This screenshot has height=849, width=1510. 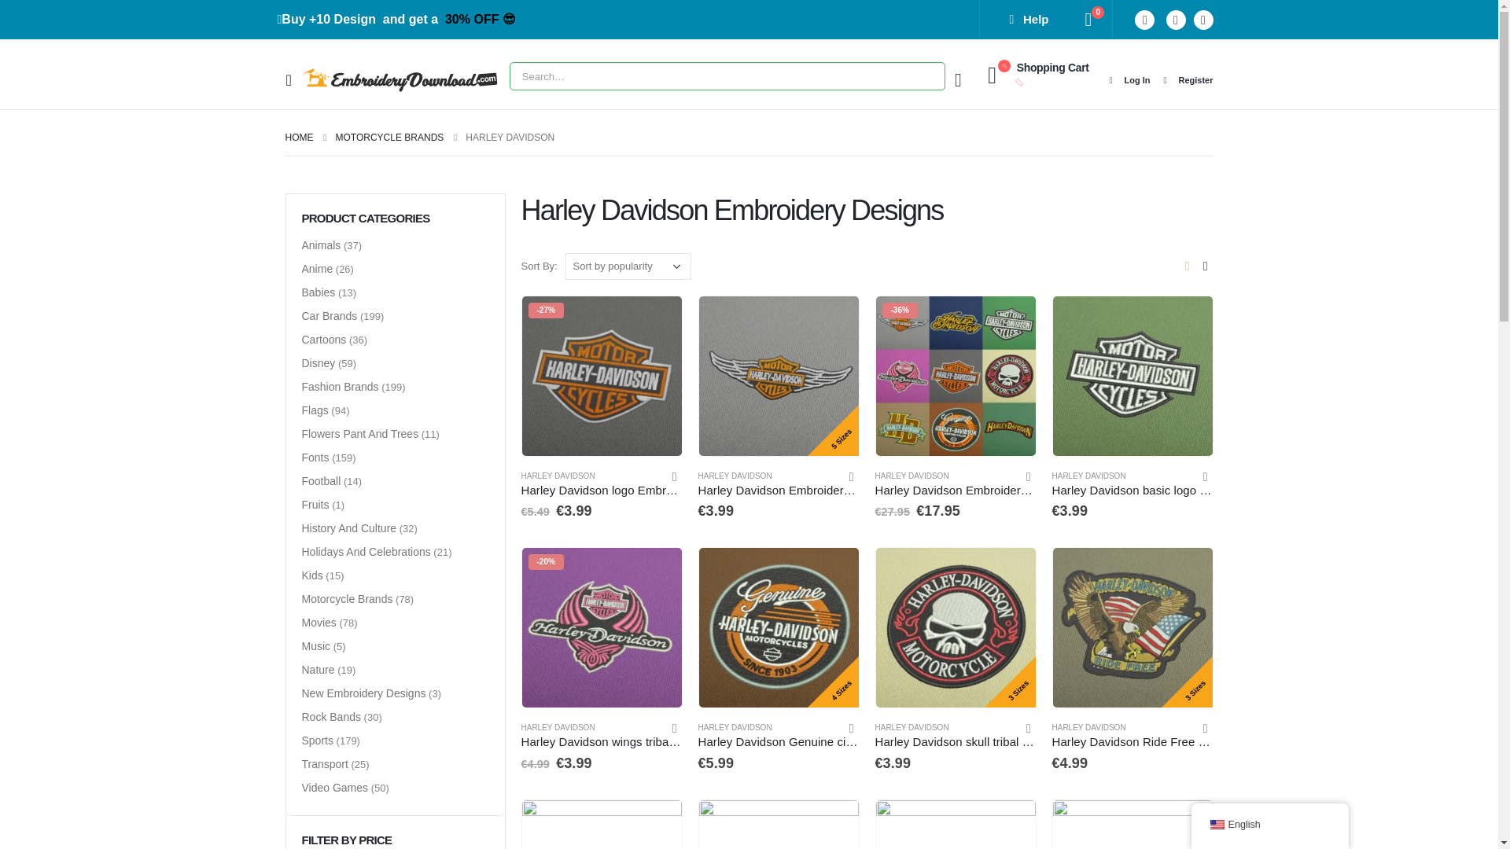 I want to click on Wishlist, so click(x=1088, y=19).